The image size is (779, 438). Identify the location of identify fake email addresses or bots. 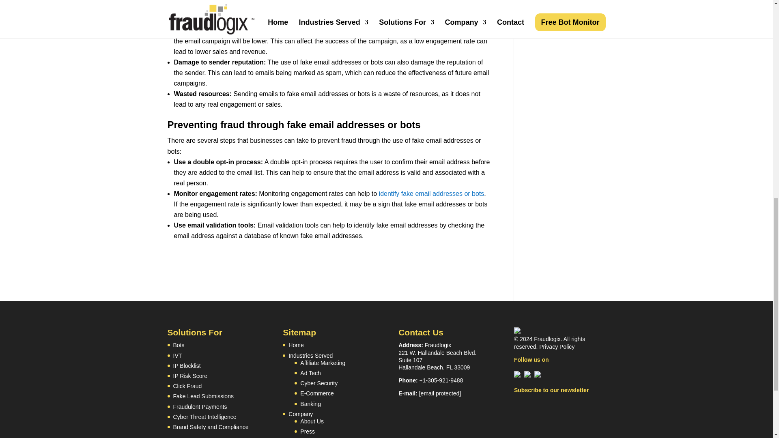
(432, 193).